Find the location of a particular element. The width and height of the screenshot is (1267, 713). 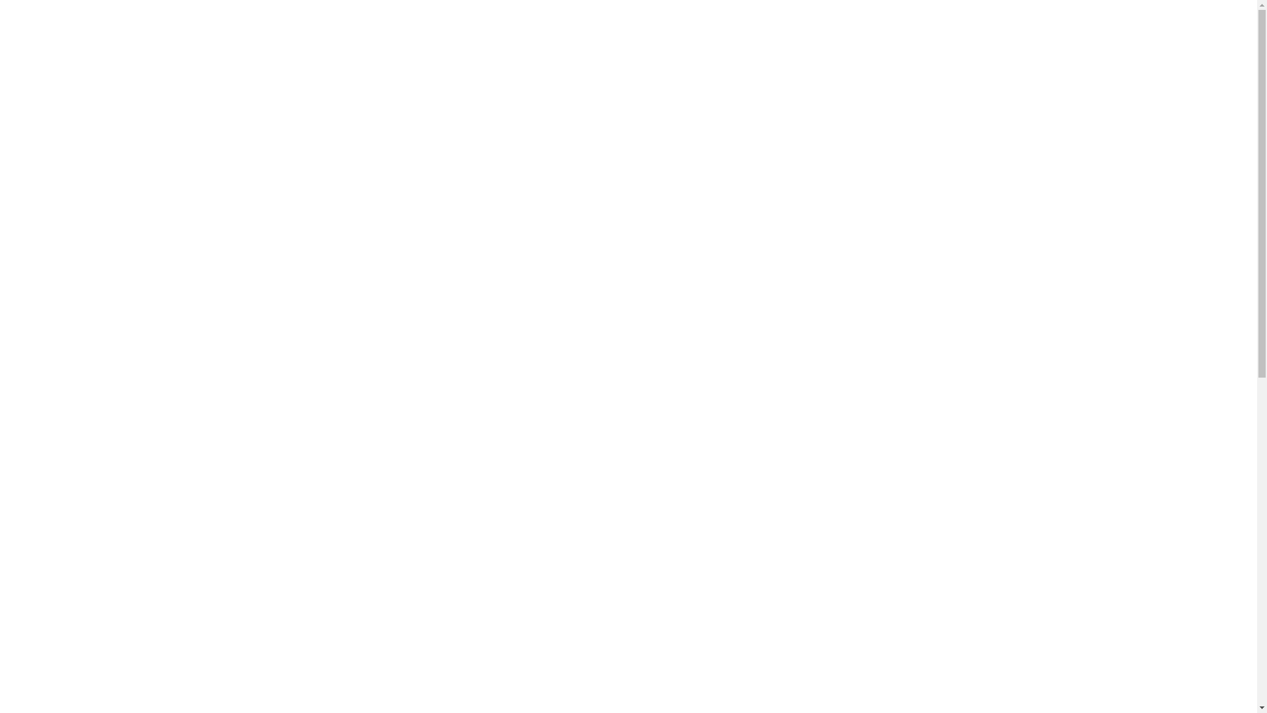

Werkwijze is located at coordinates (734, 178).